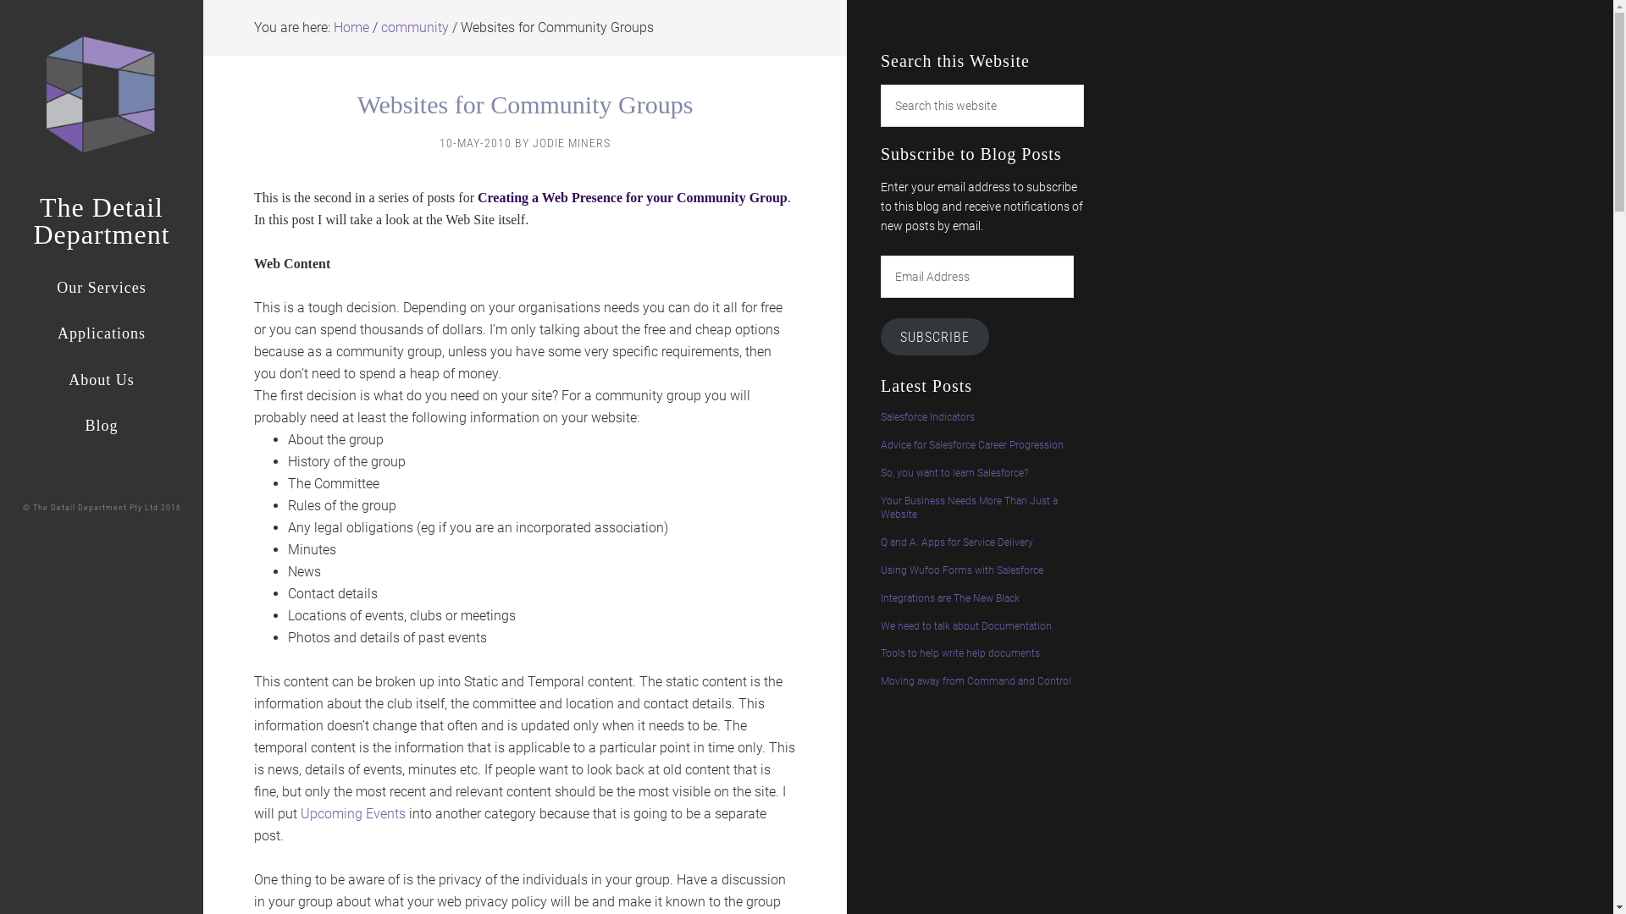  What do you see at coordinates (572, 143) in the screenshot?
I see `JODIE MINERS` at bounding box center [572, 143].